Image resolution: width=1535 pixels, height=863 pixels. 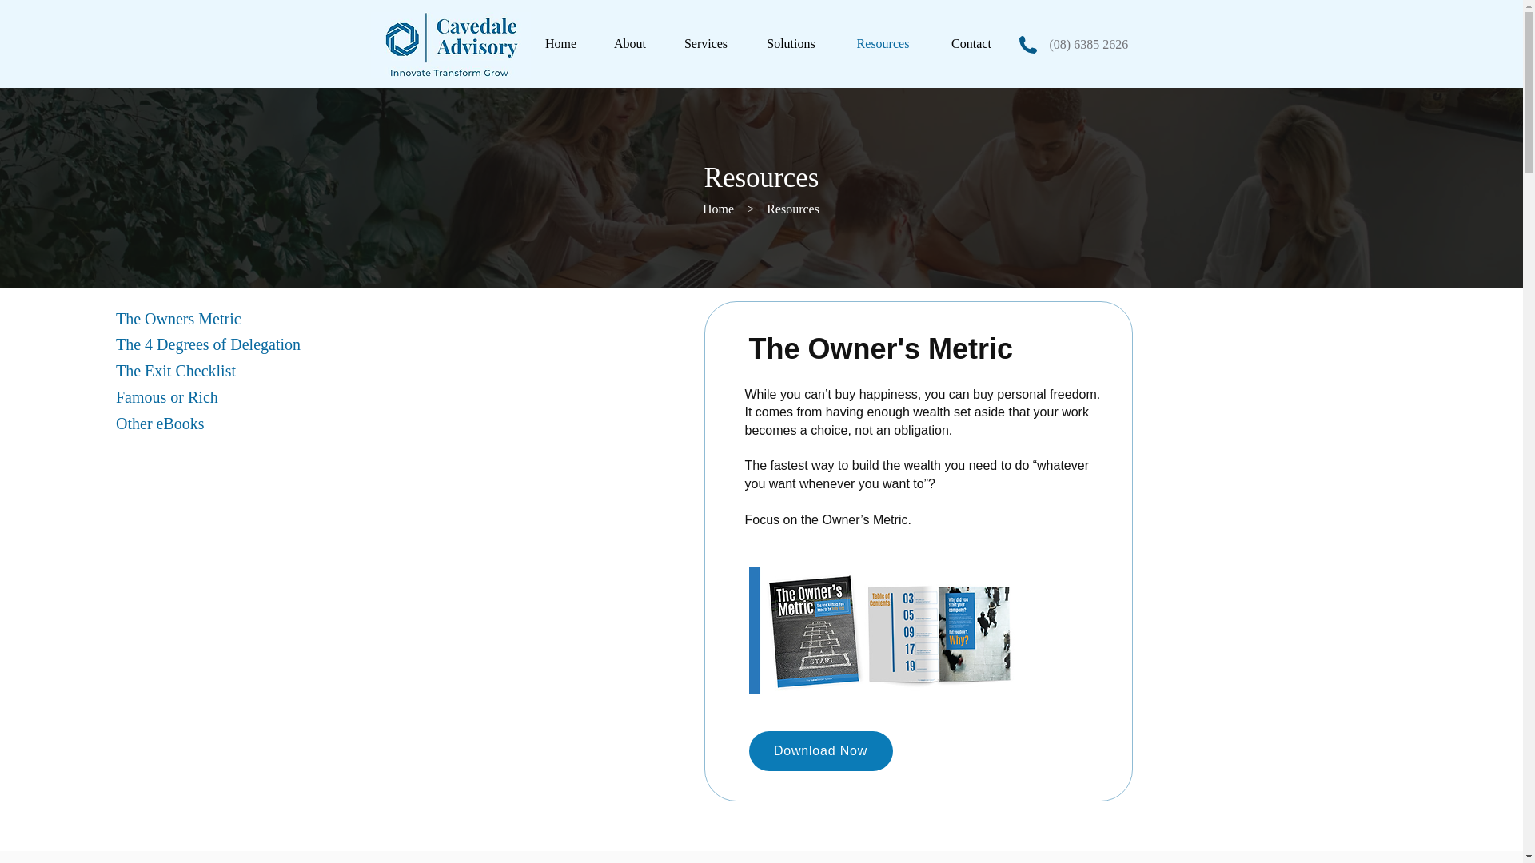 I want to click on Solutions, so click(x=790, y=43).